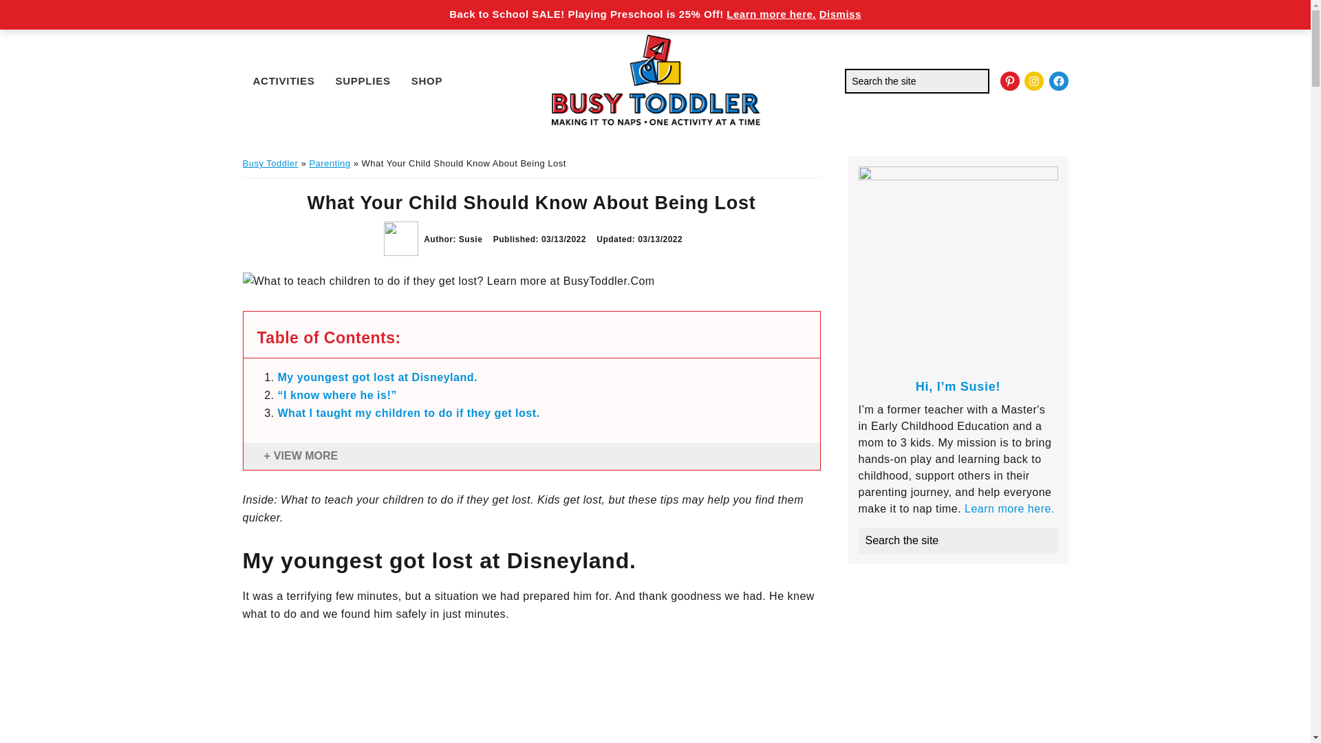 This screenshot has width=1321, height=743. I want to click on SUPPLIES, so click(363, 80).